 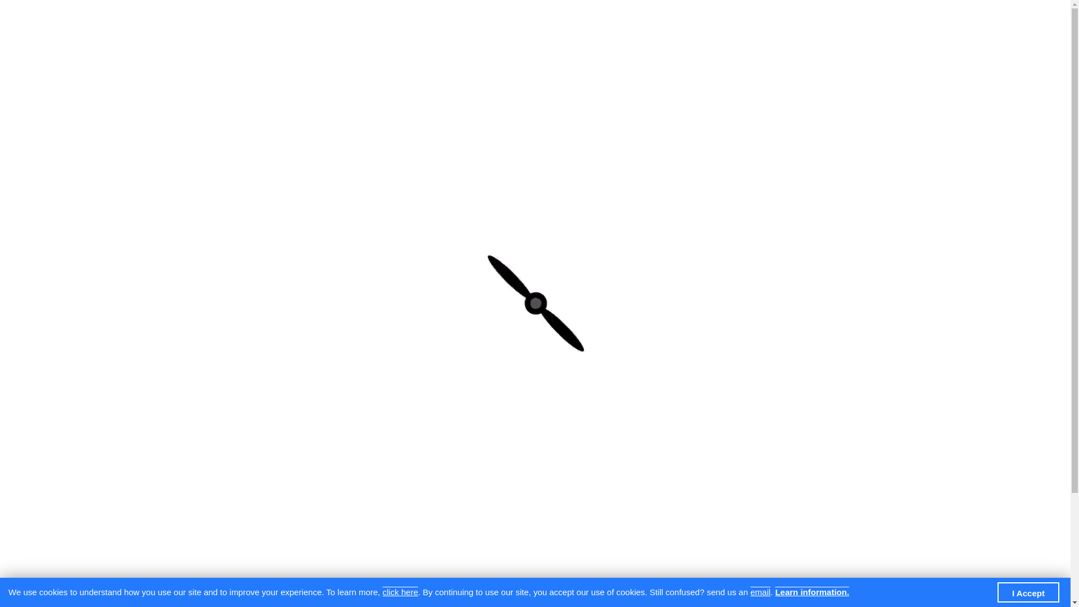 I want to click on Learn information., so click(x=812, y=591).